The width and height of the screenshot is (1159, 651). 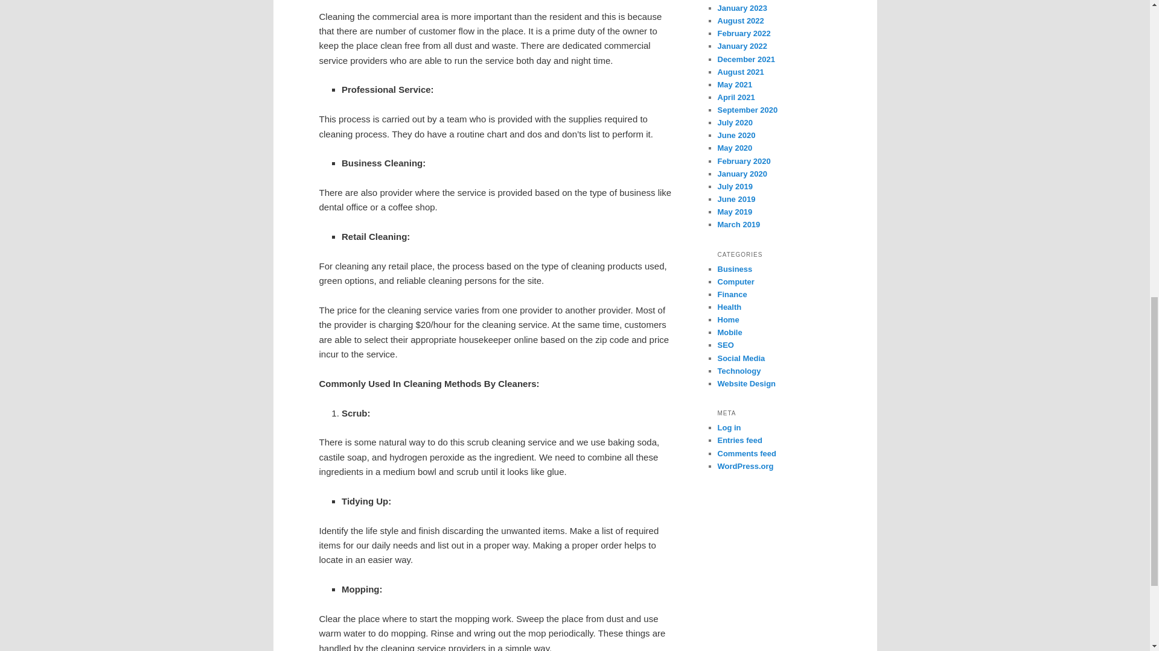 I want to click on December 2021, so click(x=746, y=59).